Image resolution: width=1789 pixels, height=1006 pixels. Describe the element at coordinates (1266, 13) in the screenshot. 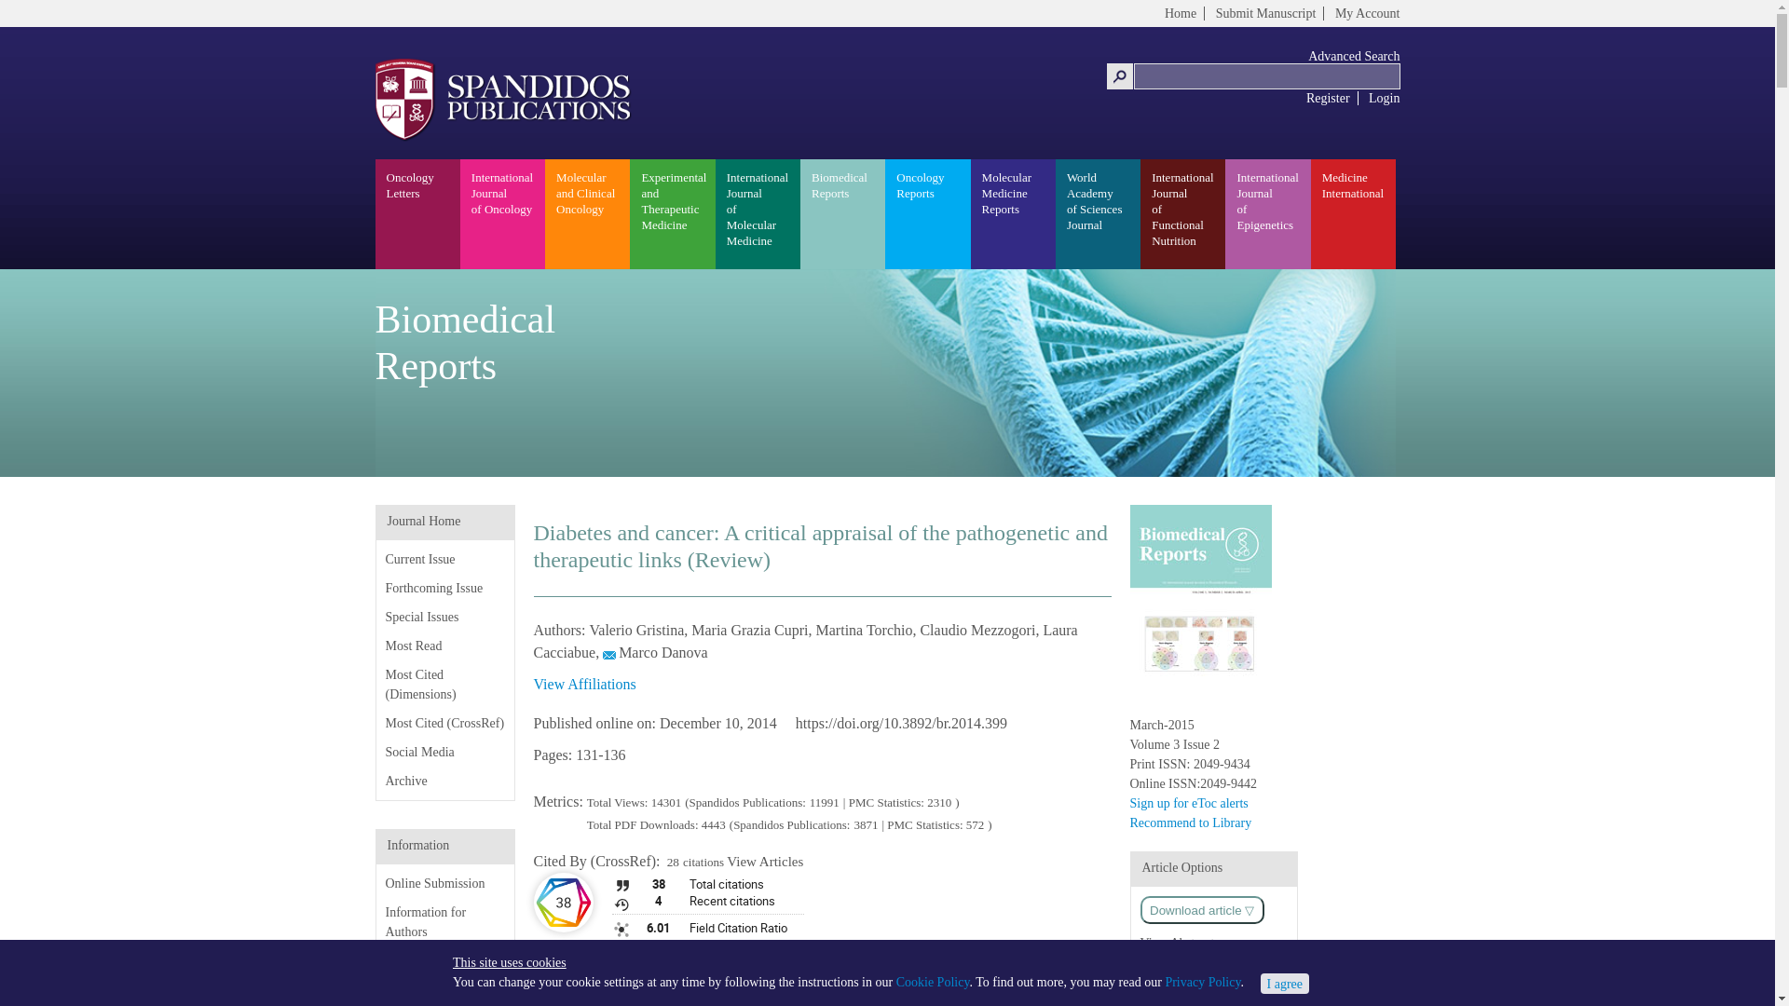

I see `Submit Manuscript` at that location.